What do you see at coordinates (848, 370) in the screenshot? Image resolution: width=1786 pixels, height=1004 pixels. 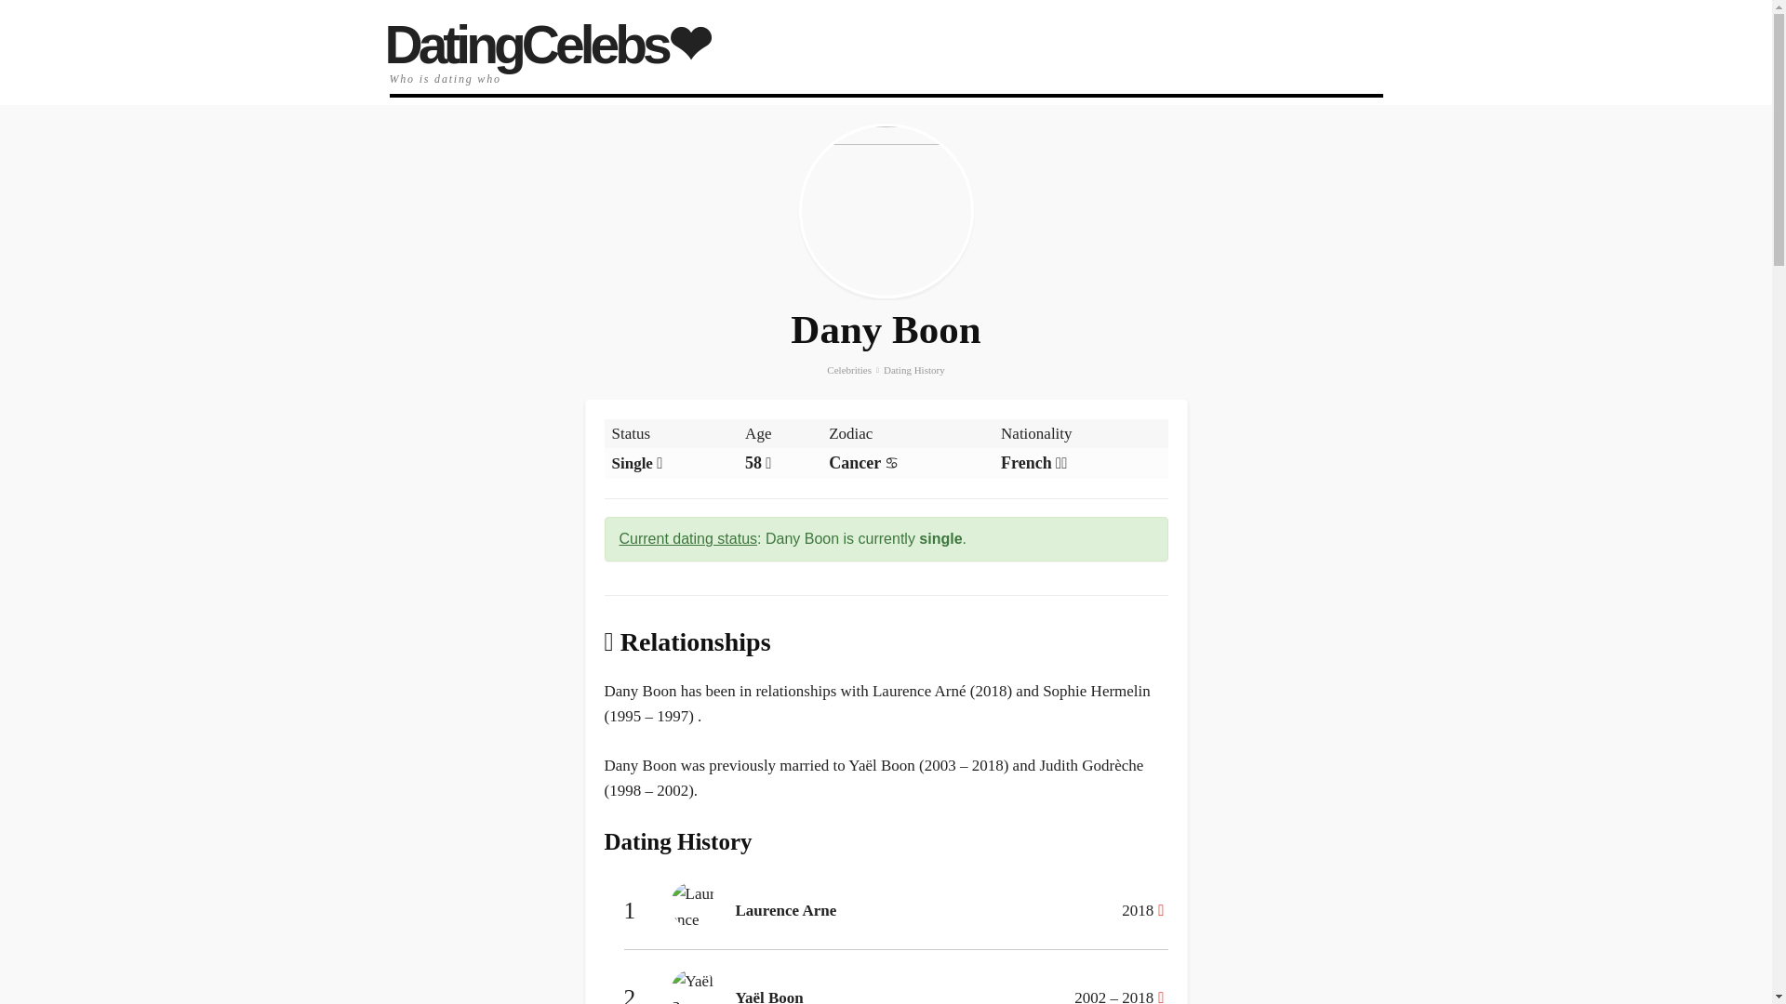 I see `Celebrities` at bounding box center [848, 370].